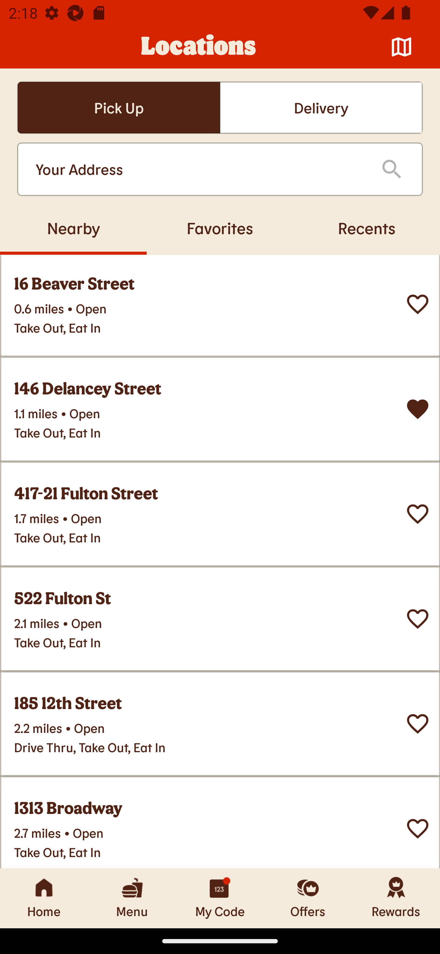 The width and height of the screenshot is (440, 954). What do you see at coordinates (396, 898) in the screenshot?
I see `Rewards` at bounding box center [396, 898].